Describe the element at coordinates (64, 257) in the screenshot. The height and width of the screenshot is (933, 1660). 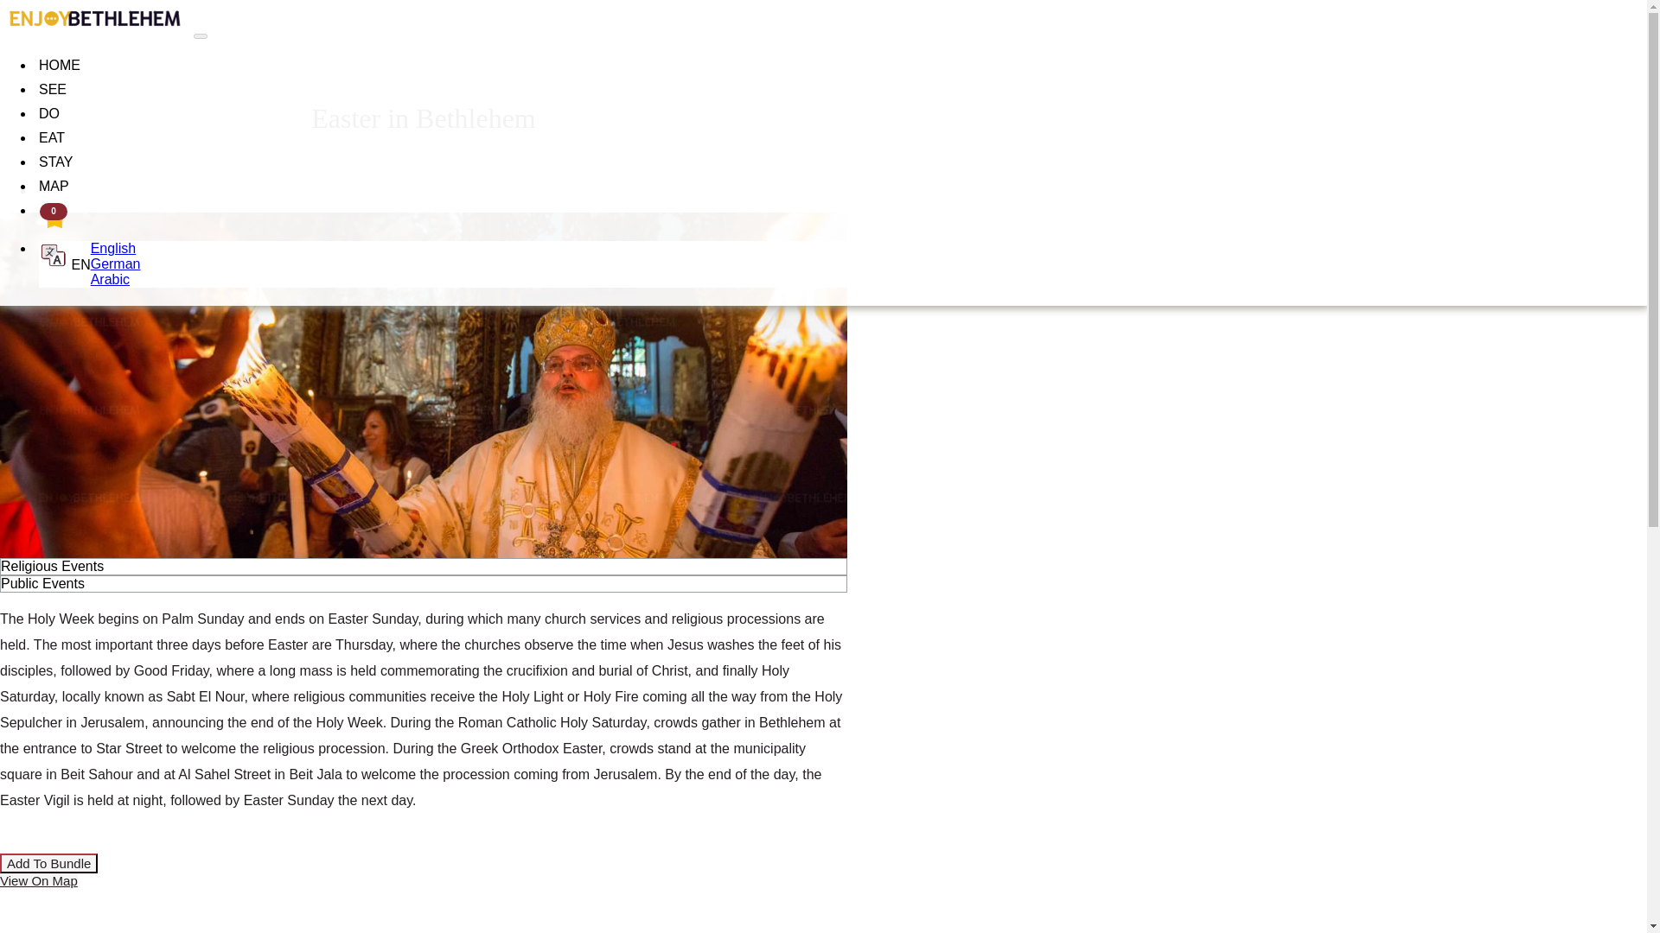
I see `EN` at that location.